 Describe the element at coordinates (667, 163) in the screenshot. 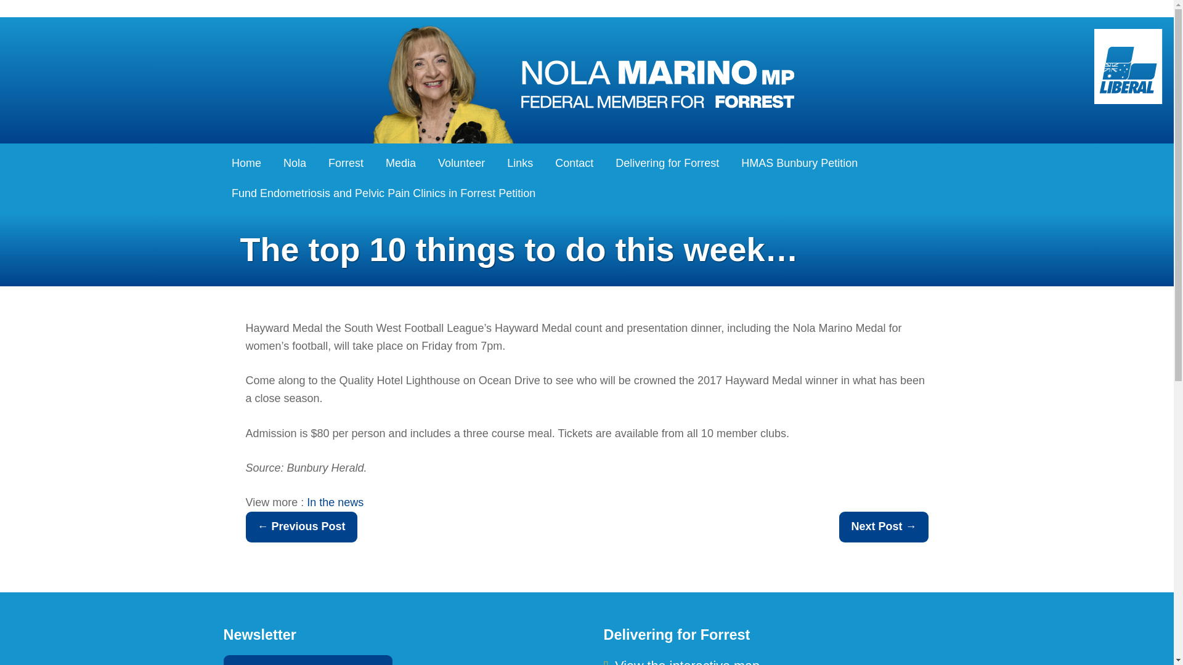

I see `Delivering for Forrest` at that location.